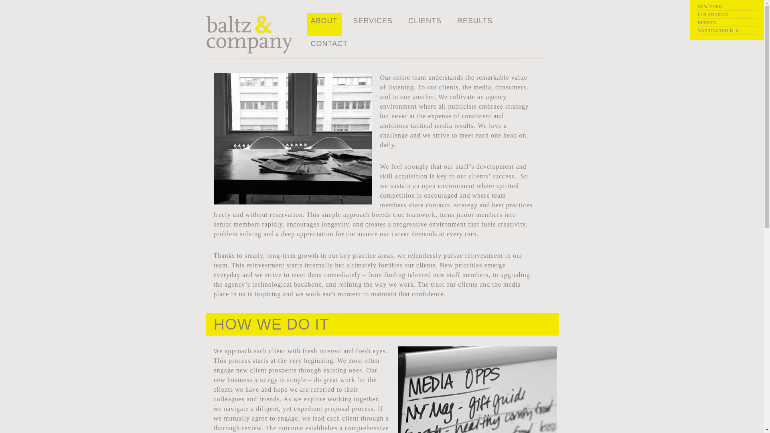  I want to click on SERVICES, so click(373, 21).